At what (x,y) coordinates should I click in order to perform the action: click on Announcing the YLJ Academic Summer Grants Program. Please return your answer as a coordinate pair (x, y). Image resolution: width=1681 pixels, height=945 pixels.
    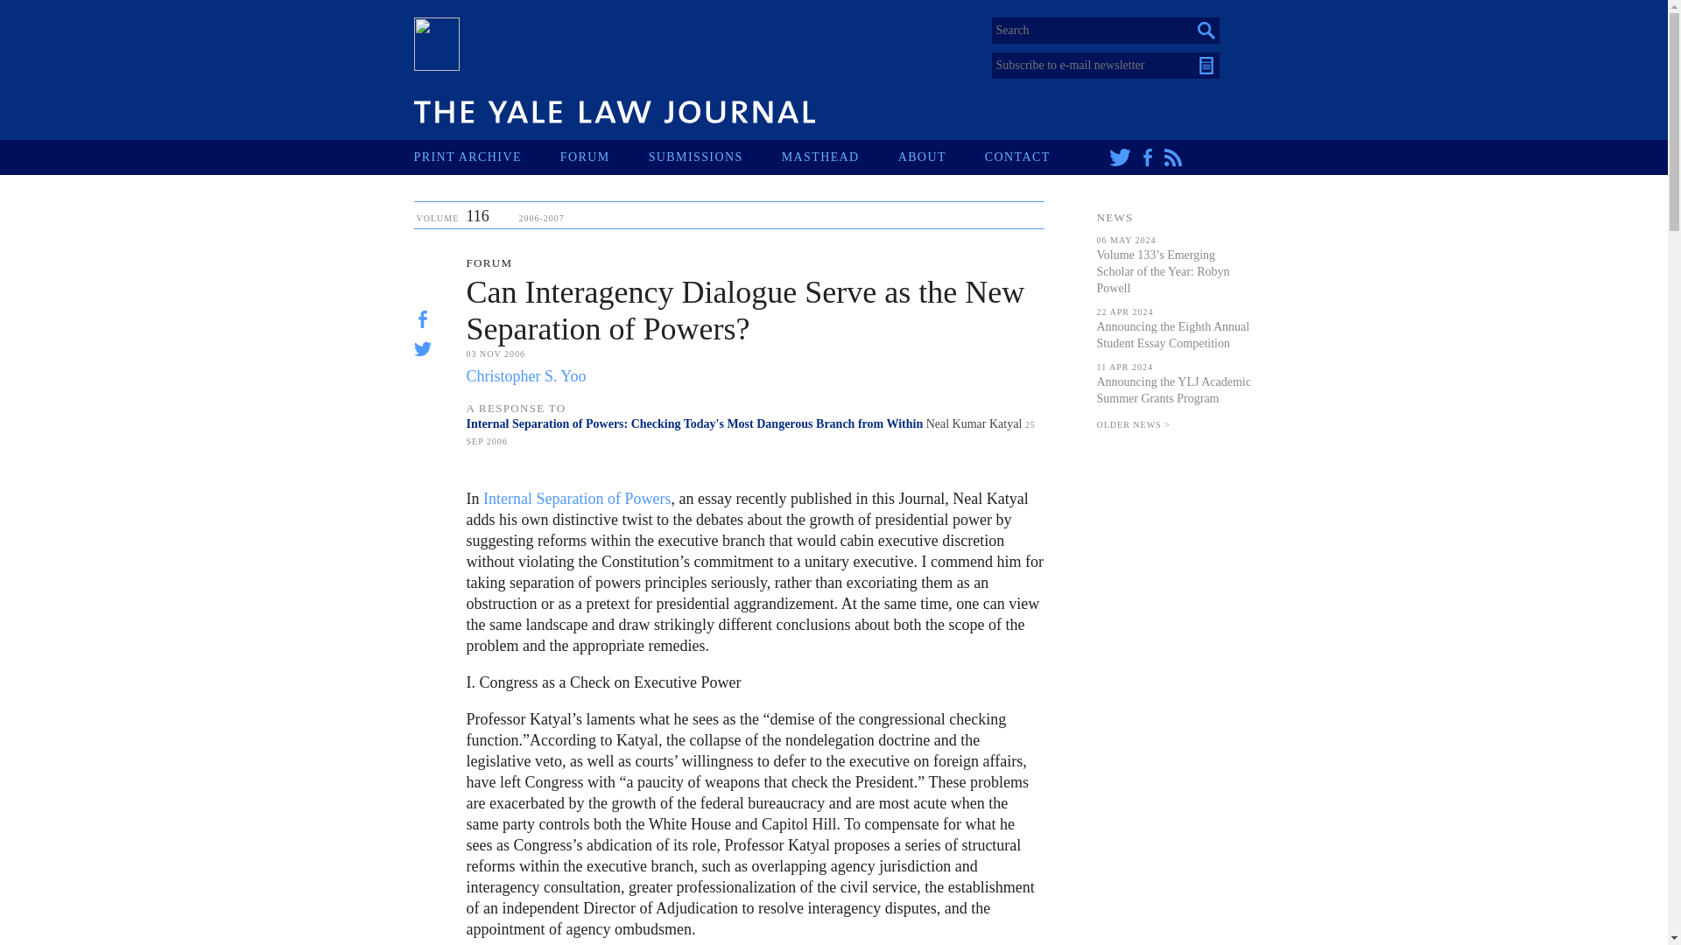
    Looking at the image, I should click on (1173, 390).